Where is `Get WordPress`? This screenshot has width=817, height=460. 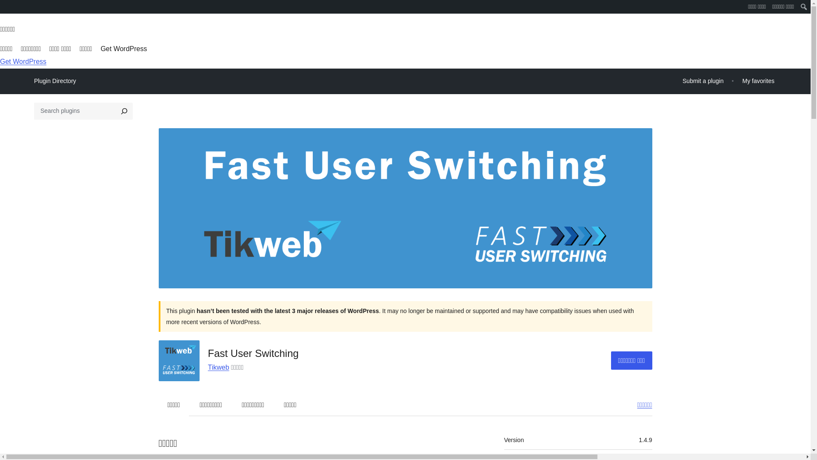
Get WordPress is located at coordinates (23, 61).